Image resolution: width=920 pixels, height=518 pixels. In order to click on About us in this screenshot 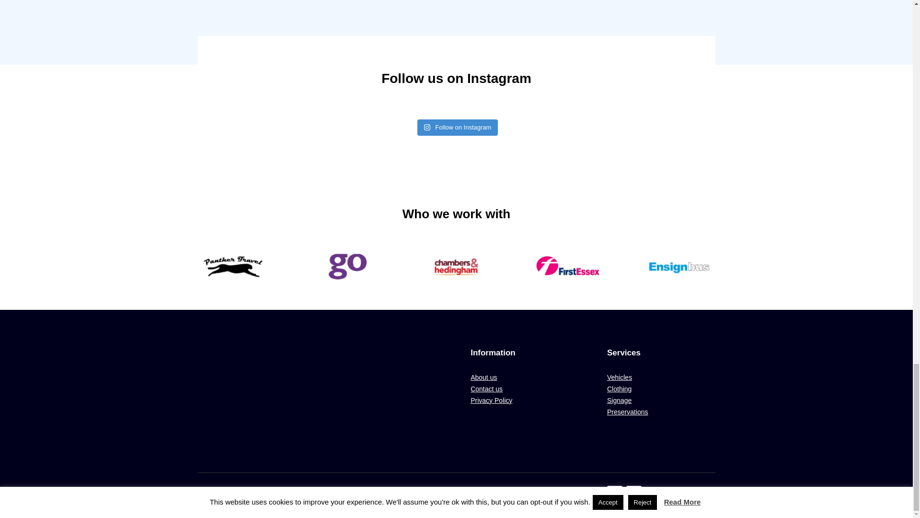, I will do `click(483, 377)`.